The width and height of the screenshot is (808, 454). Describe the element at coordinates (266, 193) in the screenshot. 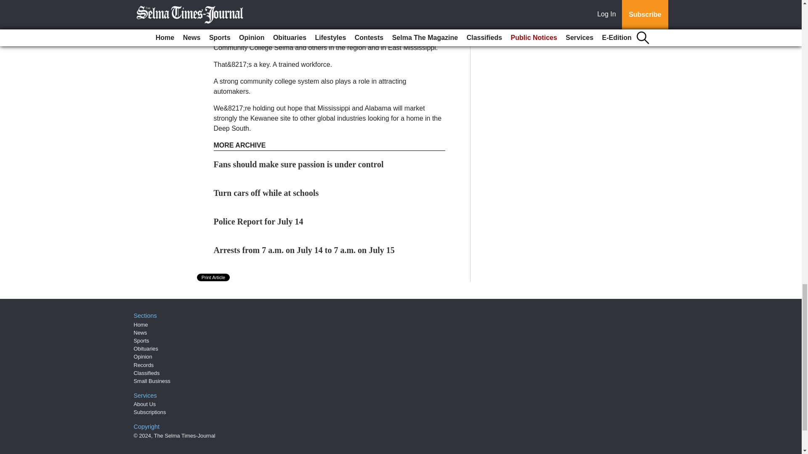

I see `Turn cars off while at schools` at that location.